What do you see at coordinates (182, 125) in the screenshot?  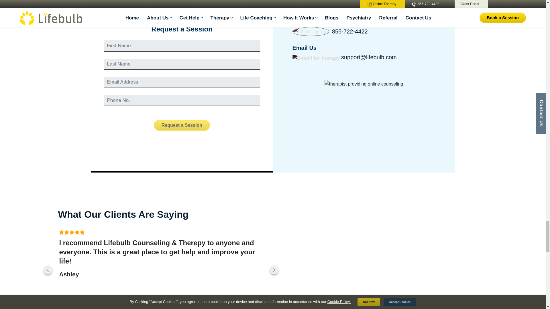 I see `Request a Session` at bounding box center [182, 125].